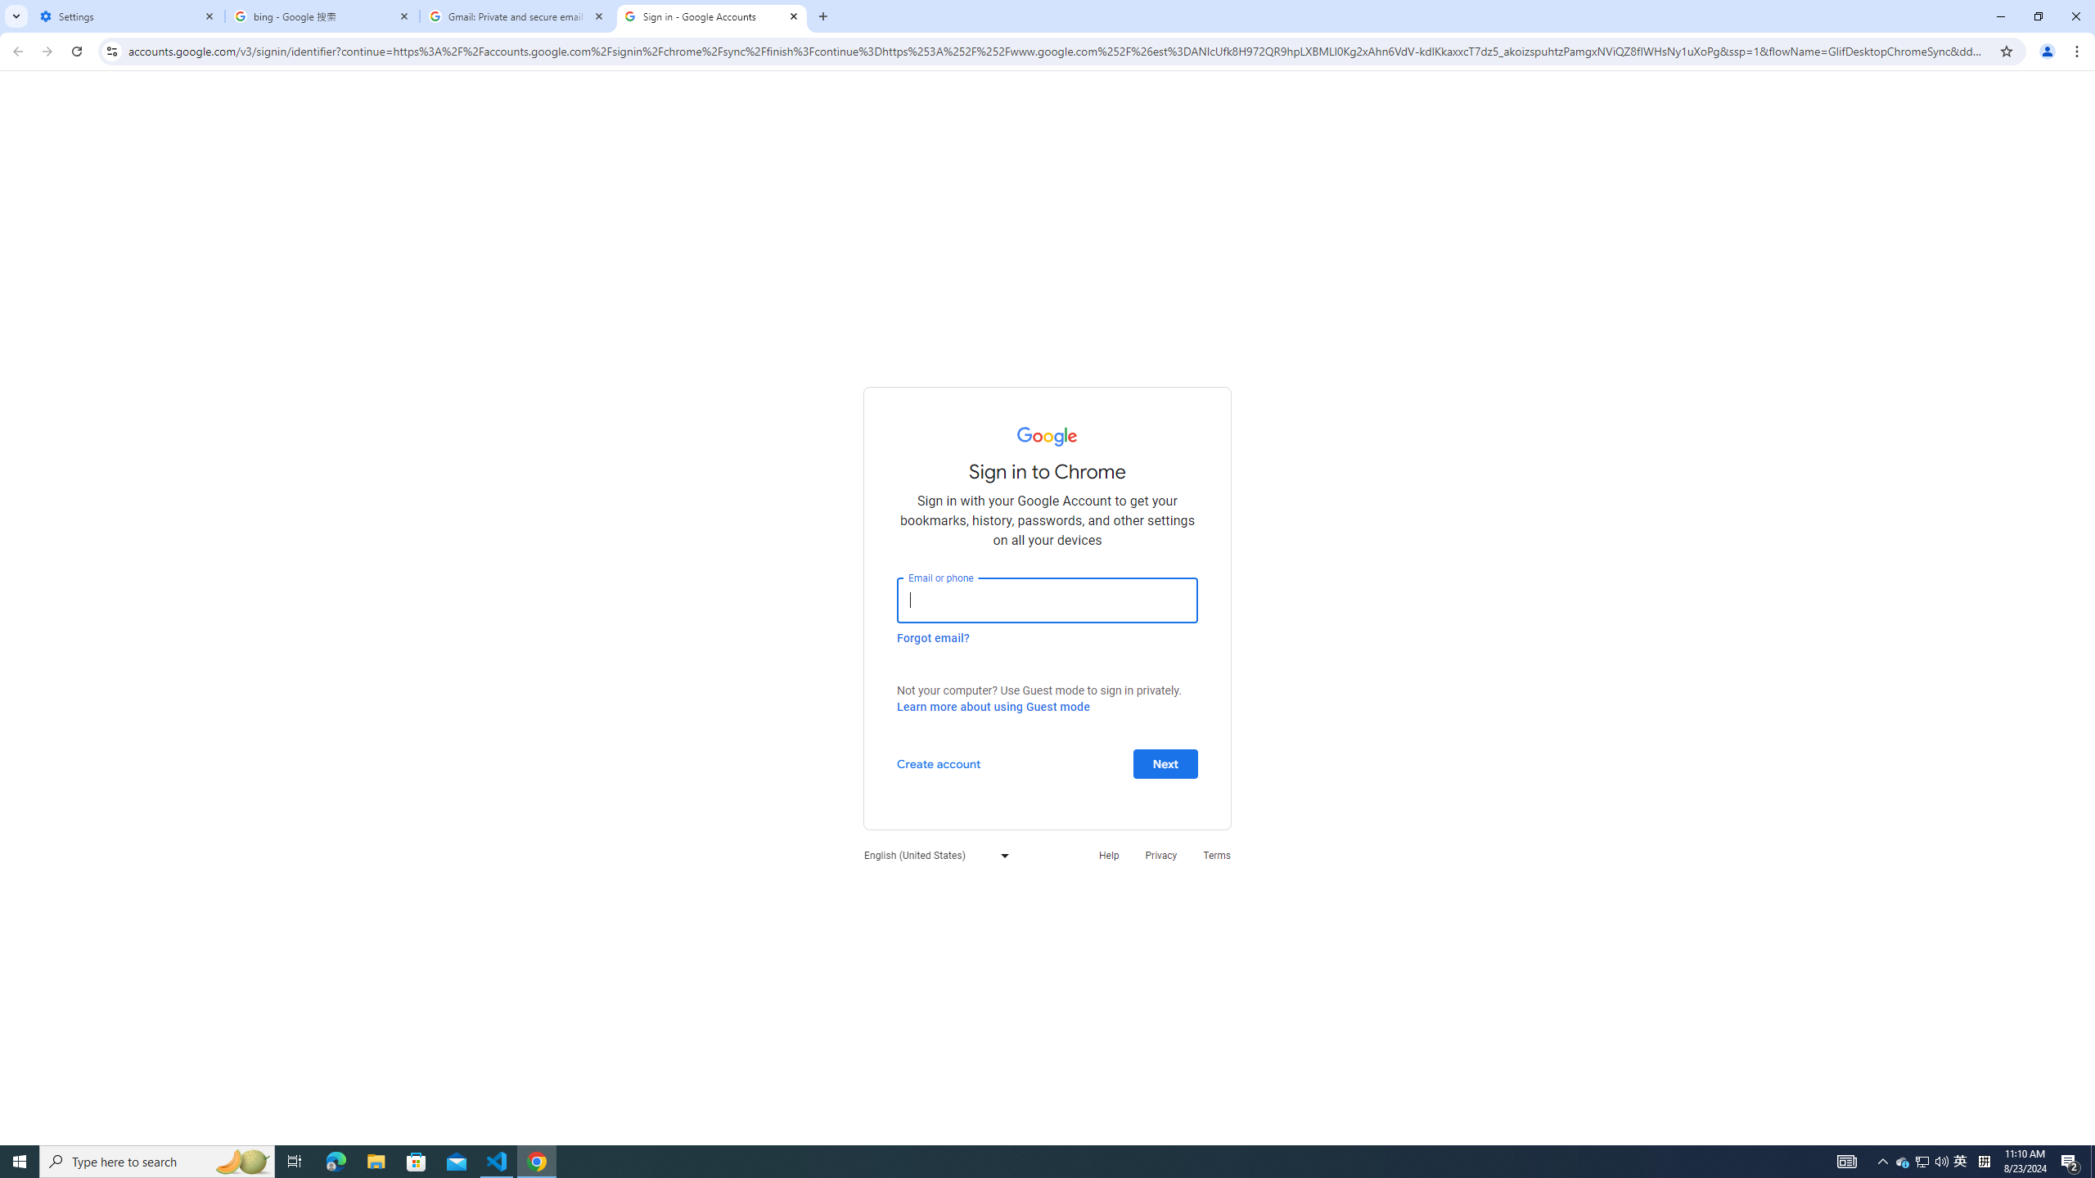  I want to click on Sign in - Google Accounts, so click(712, 16).